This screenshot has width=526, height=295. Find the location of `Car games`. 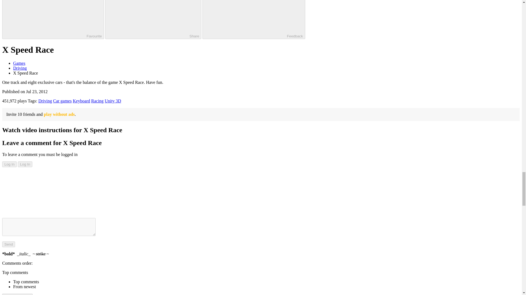

Car games is located at coordinates (62, 101).